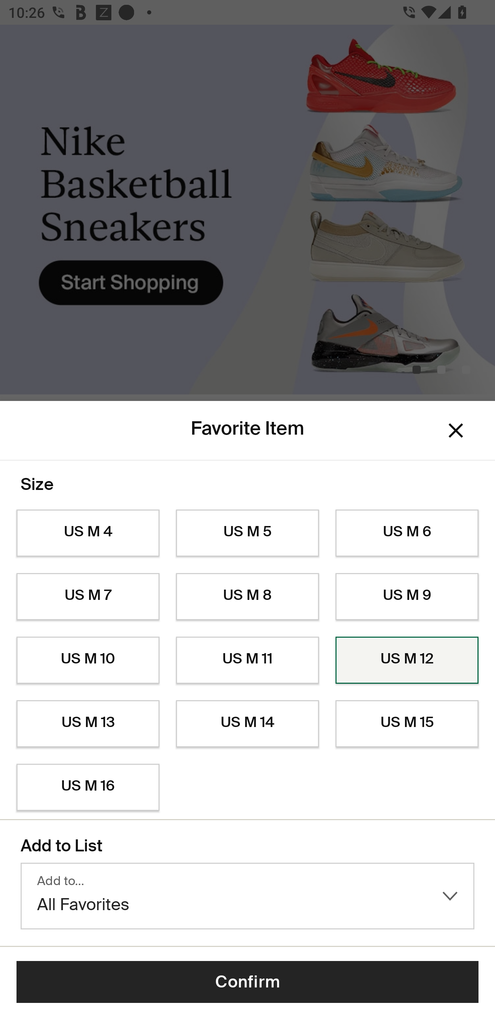 The width and height of the screenshot is (495, 1017). I want to click on Add to… All Favorites, so click(247, 896).